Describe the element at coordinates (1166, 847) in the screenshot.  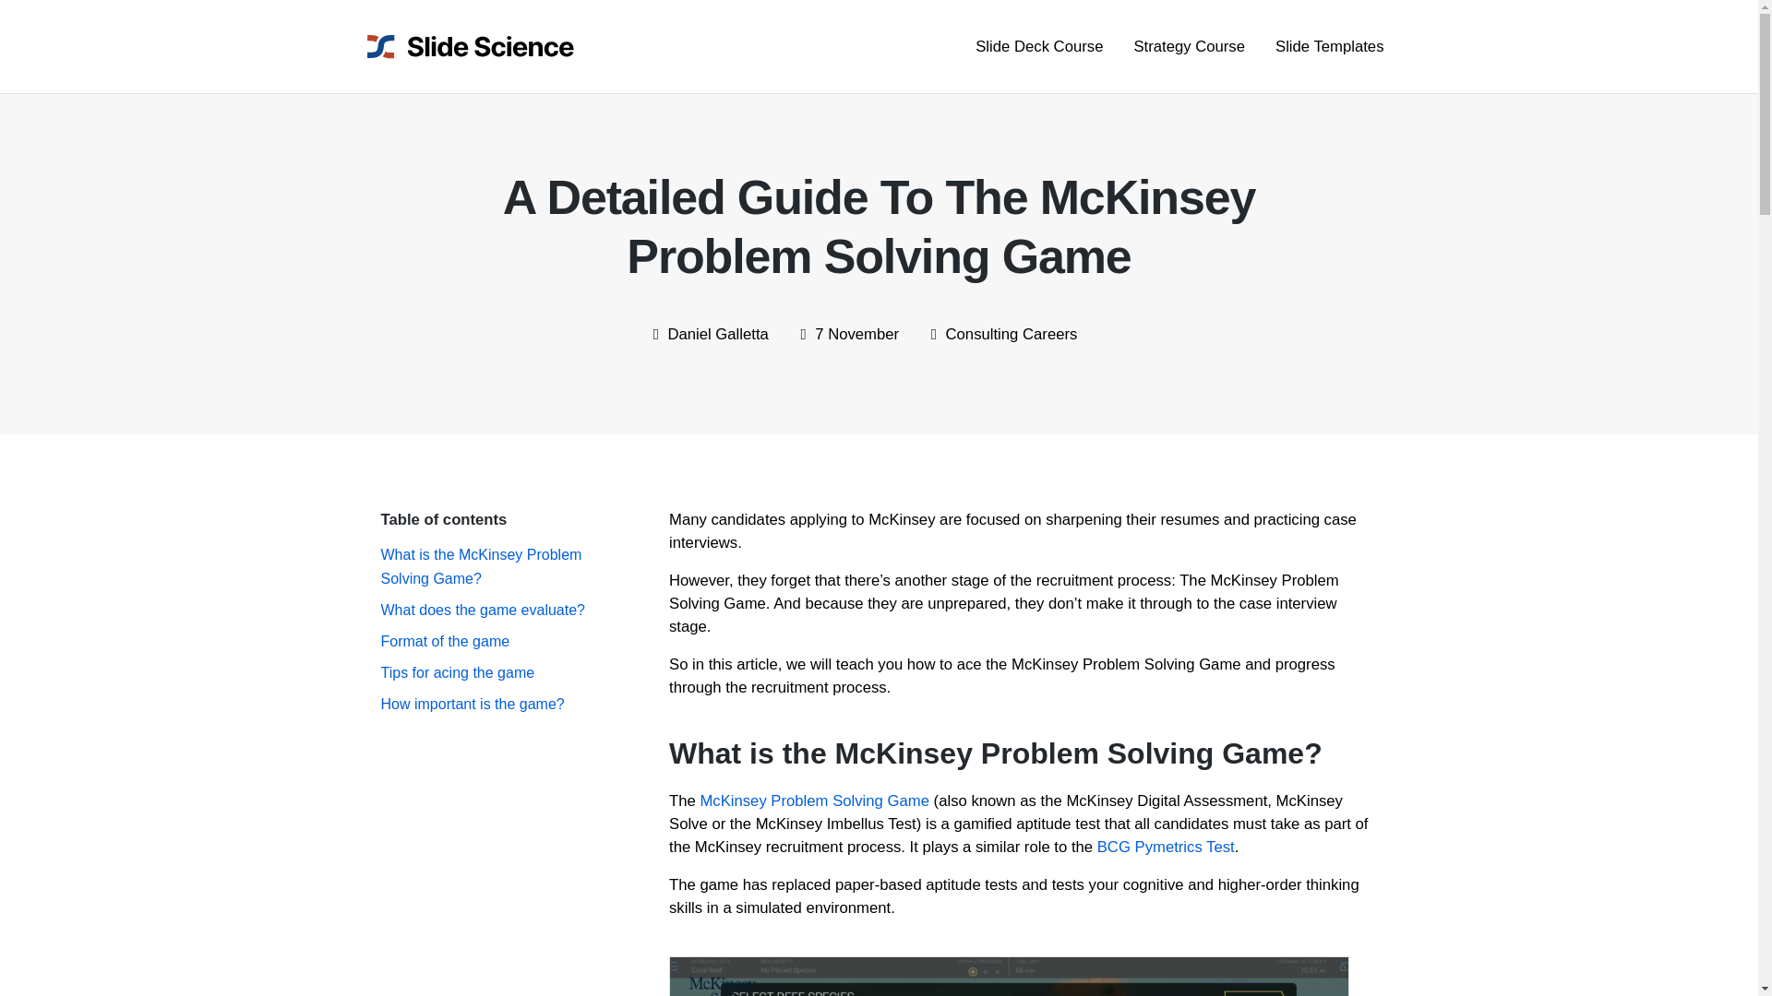
I see `BCG Pymetrics Test` at that location.